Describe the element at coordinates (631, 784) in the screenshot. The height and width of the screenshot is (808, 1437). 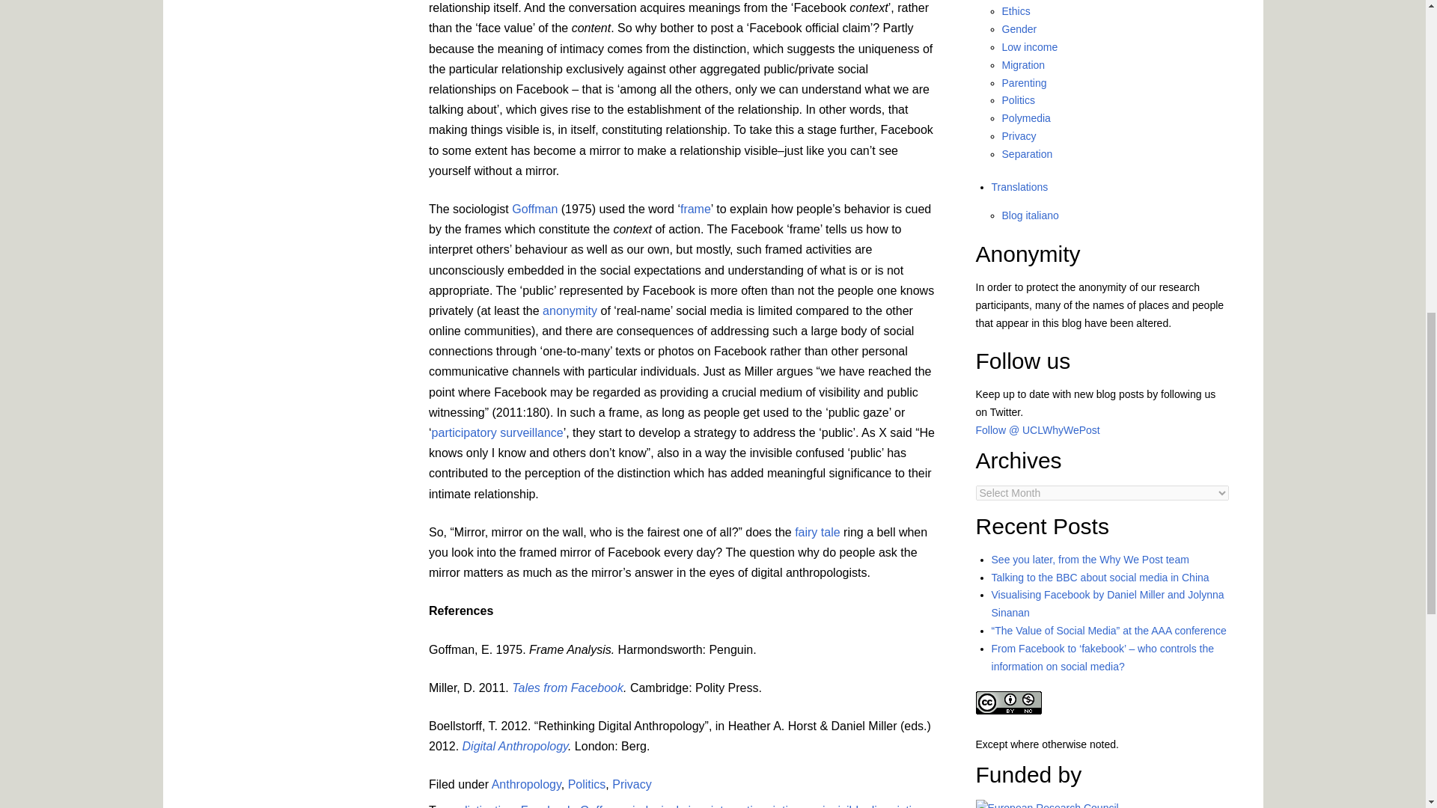
I see `Privacy` at that location.